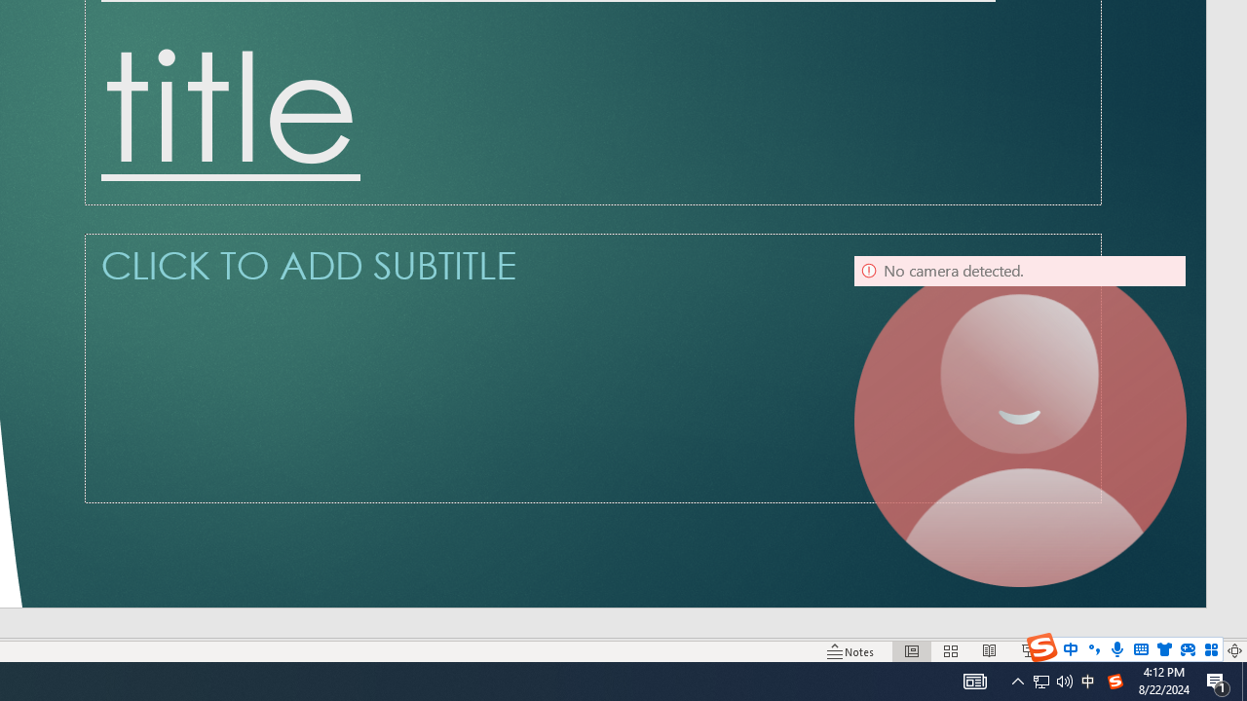 This screenshot has width=1247, height=701. What do you see at coordinates (1202, 650) in the screenshot?
I see `Zoom 161%` at bounding box center [1202, 650].